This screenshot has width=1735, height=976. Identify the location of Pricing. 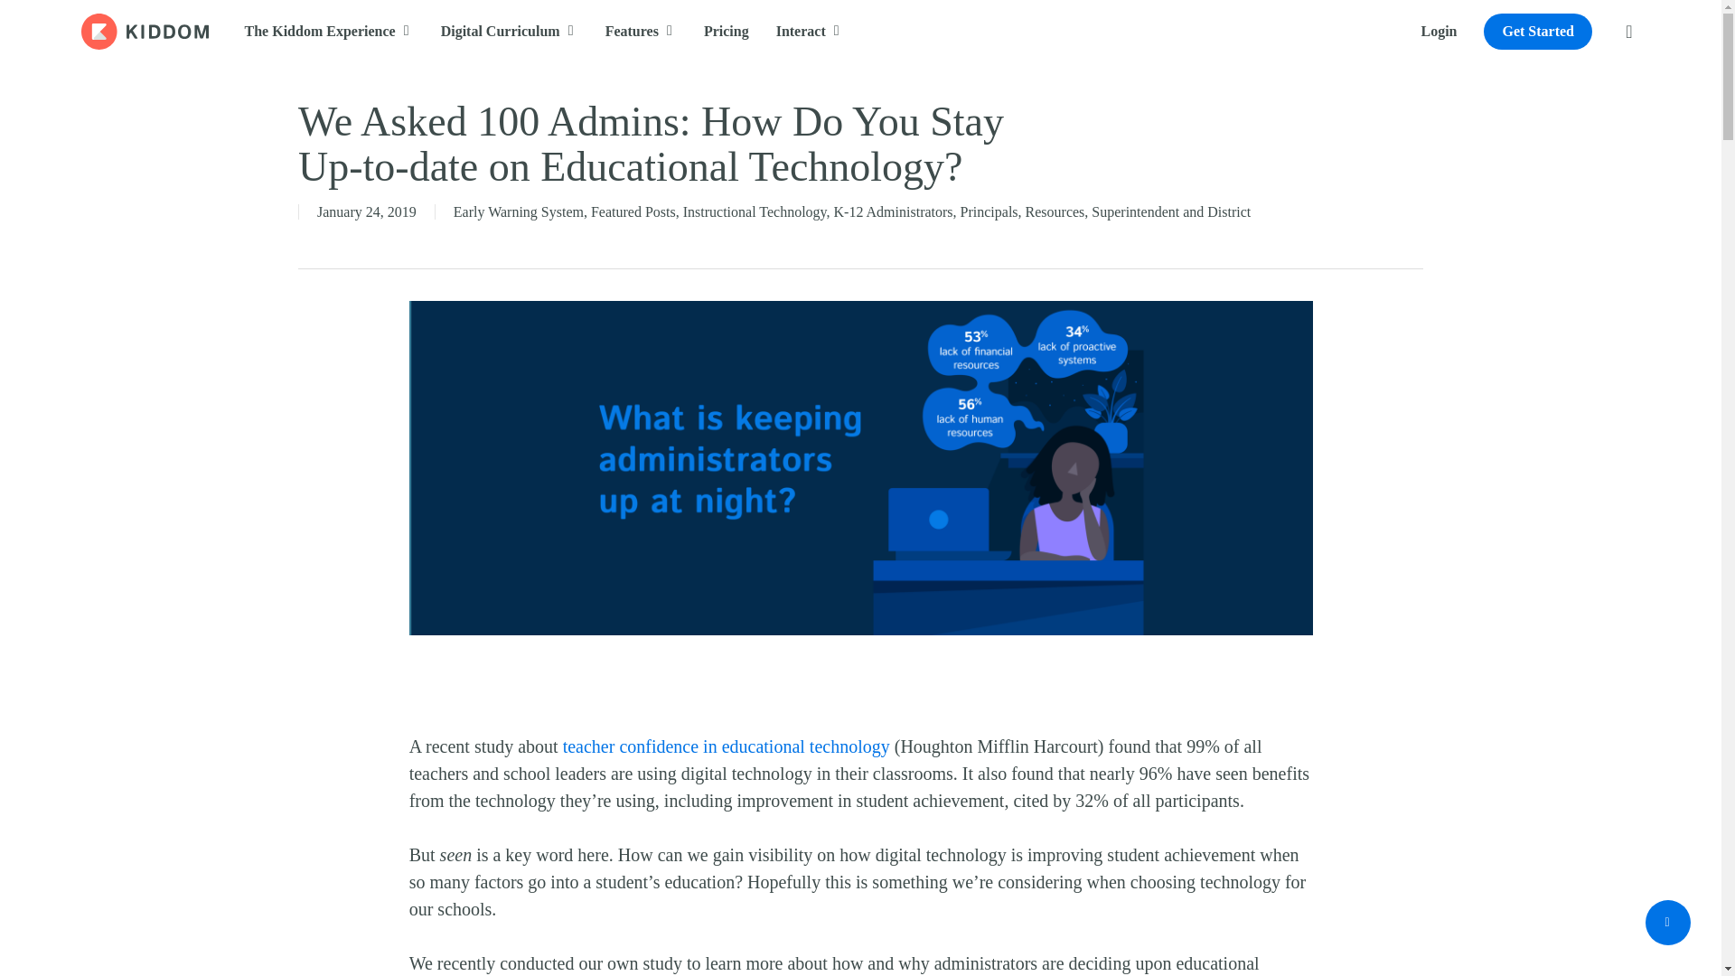
(727, 31).